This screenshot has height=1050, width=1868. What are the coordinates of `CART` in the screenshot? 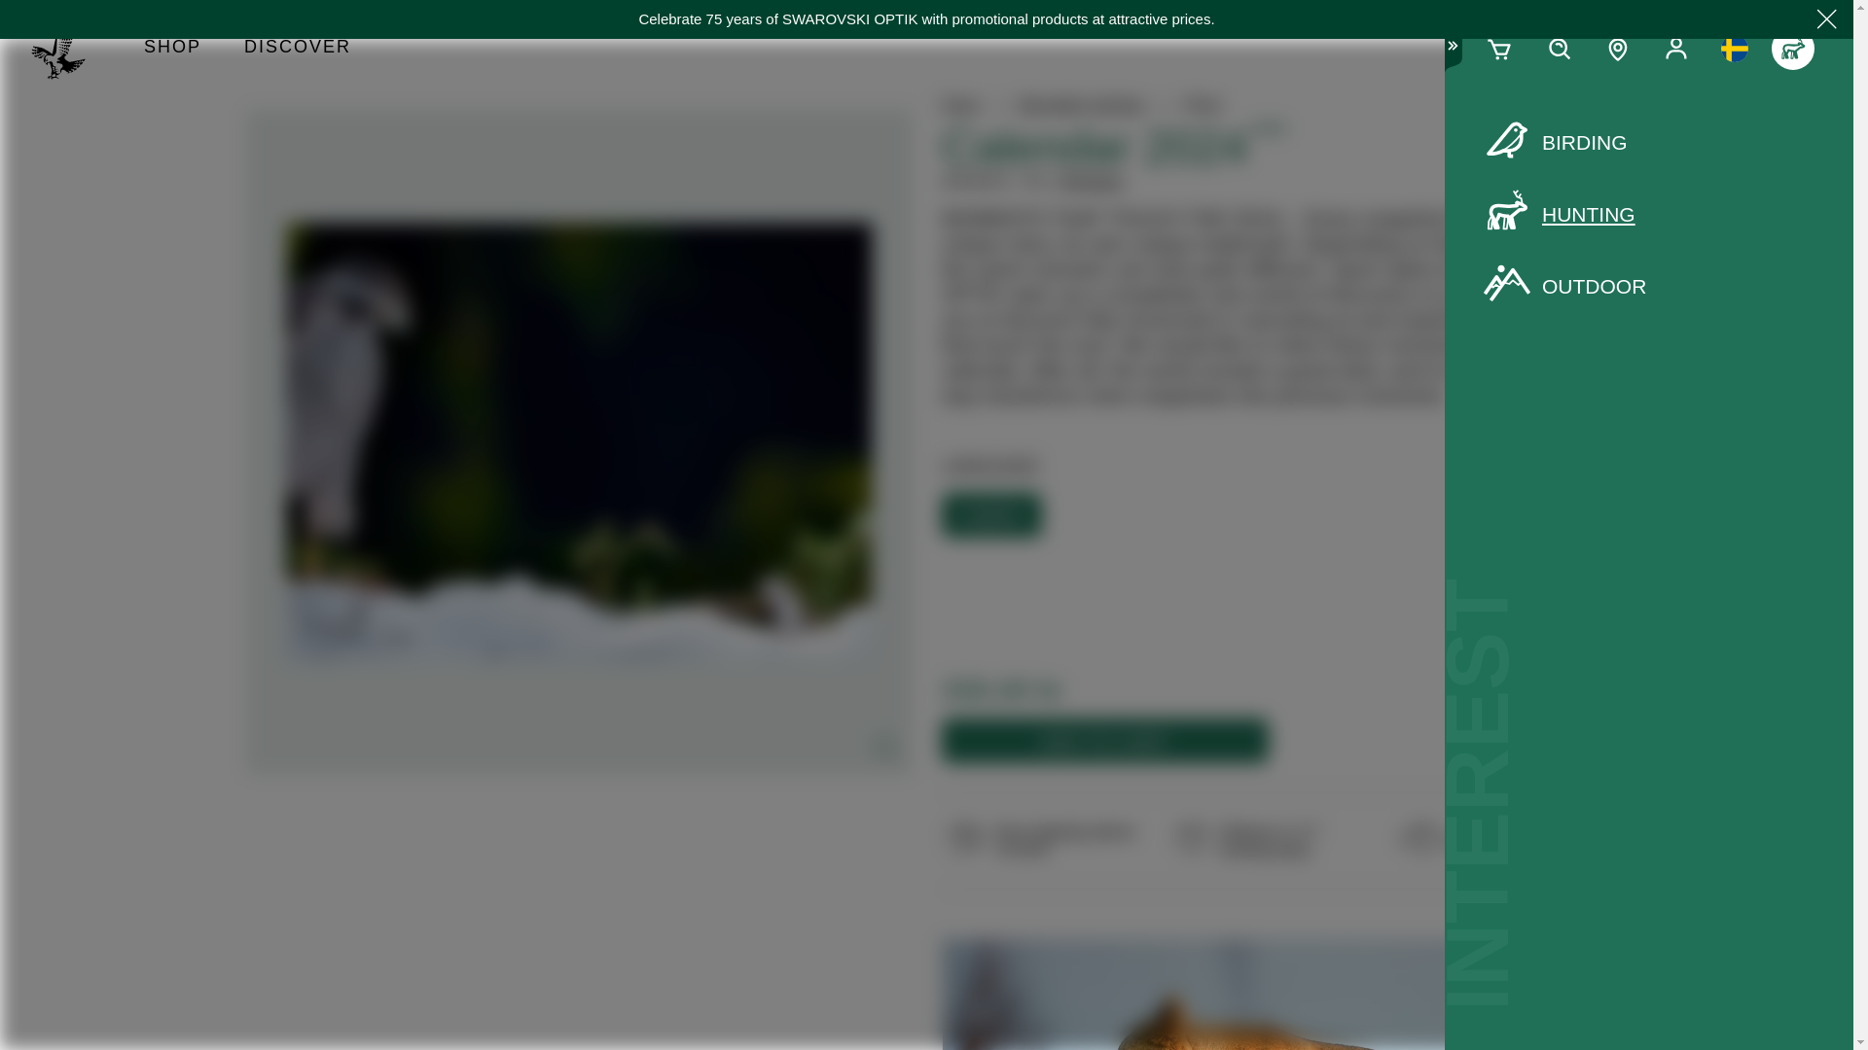 It's located at (1500, 49).